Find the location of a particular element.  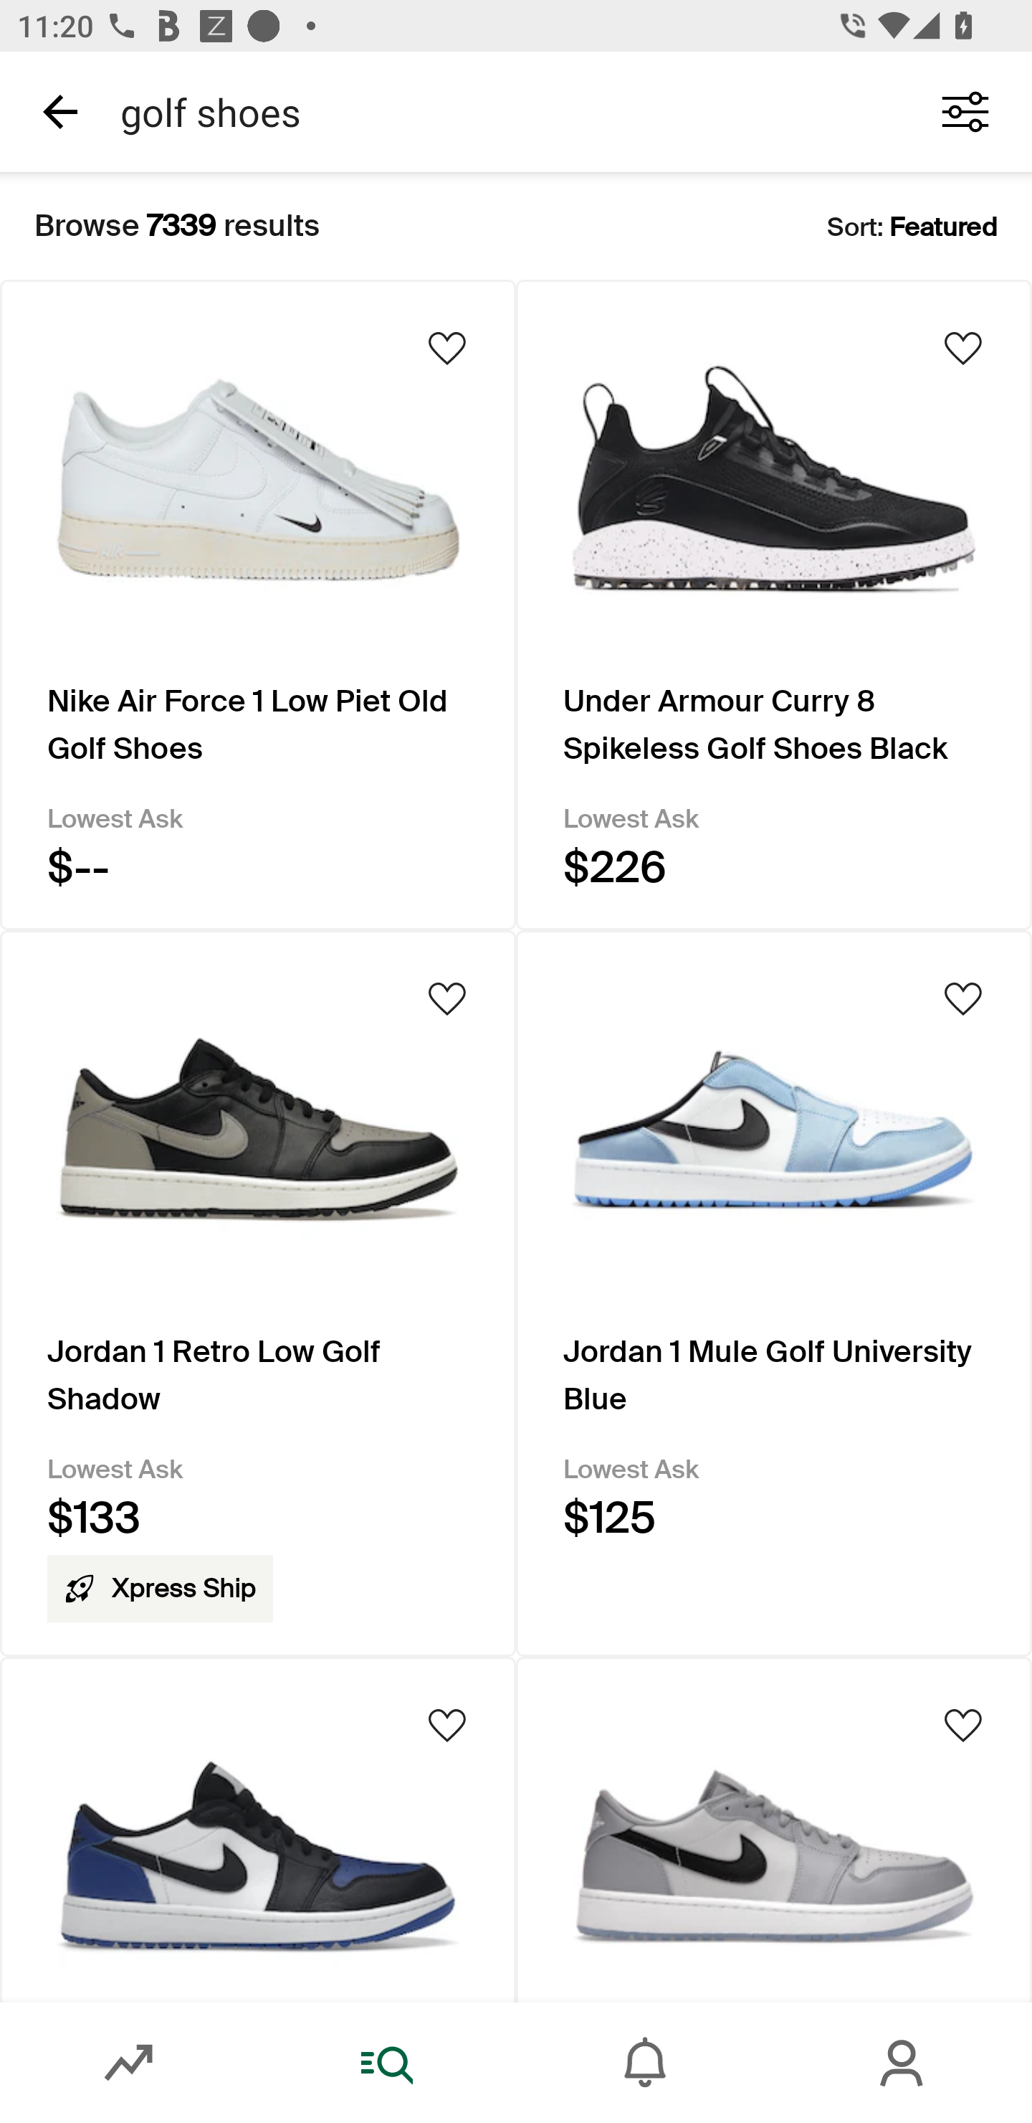

Inbox is located at coordinates (645, 2063).